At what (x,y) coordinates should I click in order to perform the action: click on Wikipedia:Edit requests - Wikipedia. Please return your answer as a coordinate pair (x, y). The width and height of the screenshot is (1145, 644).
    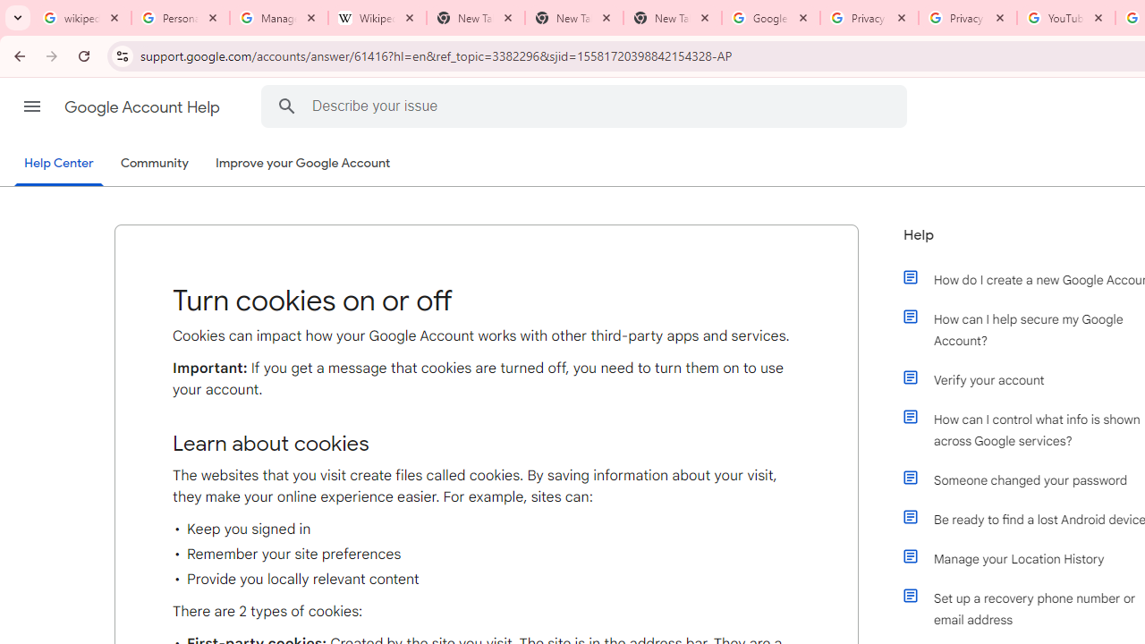
    Looking at the image, I should click on (377, 18).